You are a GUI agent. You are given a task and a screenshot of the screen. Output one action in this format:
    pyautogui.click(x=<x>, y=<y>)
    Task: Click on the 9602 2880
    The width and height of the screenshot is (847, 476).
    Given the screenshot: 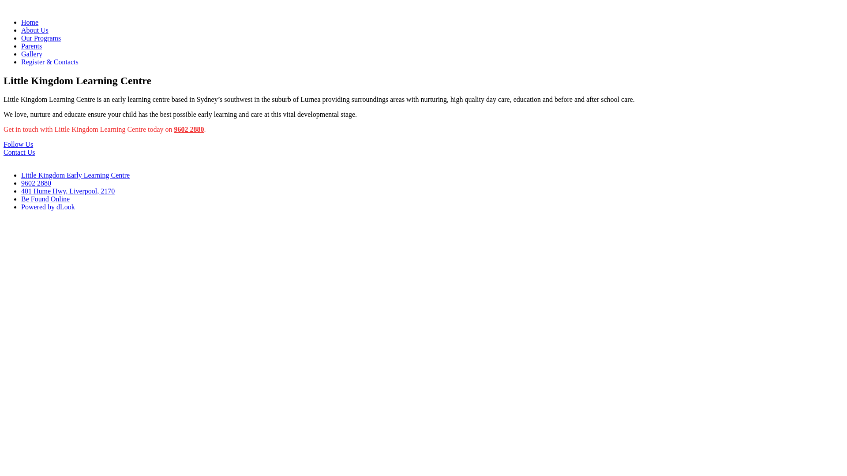 What is the action you would take?
    pyautogui.click(x=189, y=130)
    